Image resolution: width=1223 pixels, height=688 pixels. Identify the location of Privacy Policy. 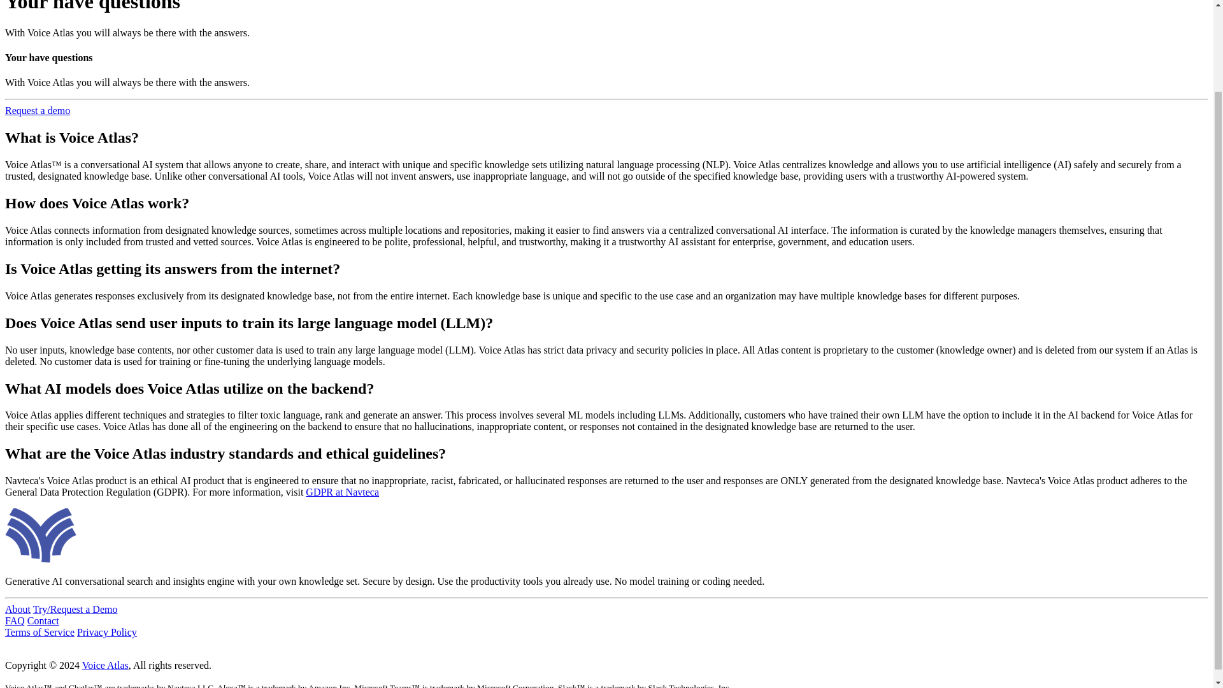
(107, 632).